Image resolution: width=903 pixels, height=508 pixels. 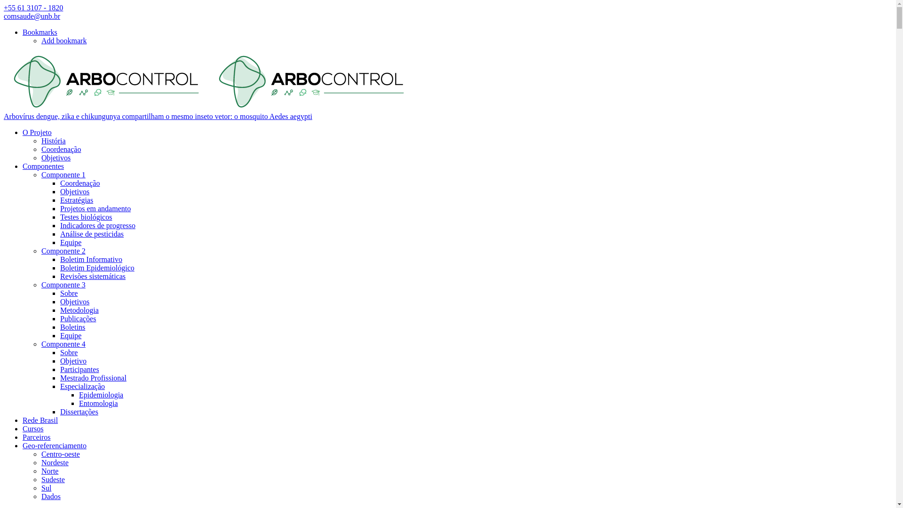 What do you see at coordinates (75, 192) in the screenshot?
I see `Objetivos` at bounding box center [75, 192].